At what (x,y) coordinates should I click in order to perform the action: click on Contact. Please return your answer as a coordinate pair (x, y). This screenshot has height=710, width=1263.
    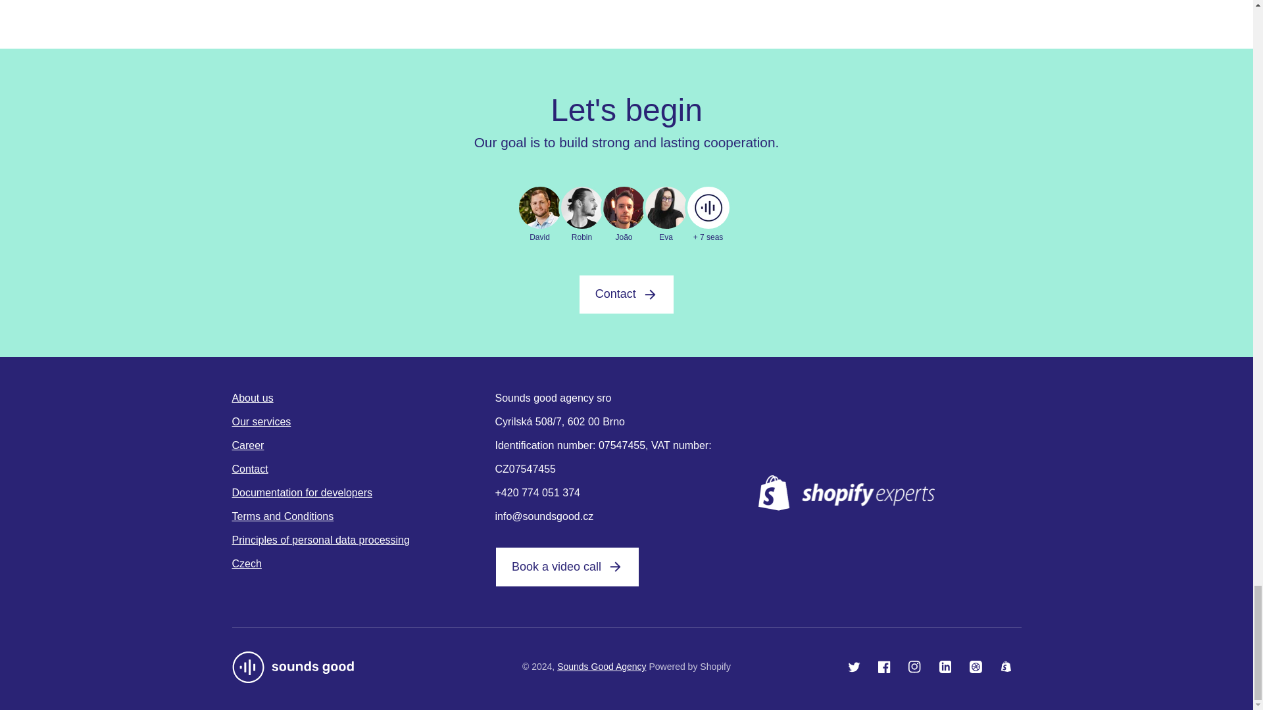
    Looking at the image, I should click on (363, 469).